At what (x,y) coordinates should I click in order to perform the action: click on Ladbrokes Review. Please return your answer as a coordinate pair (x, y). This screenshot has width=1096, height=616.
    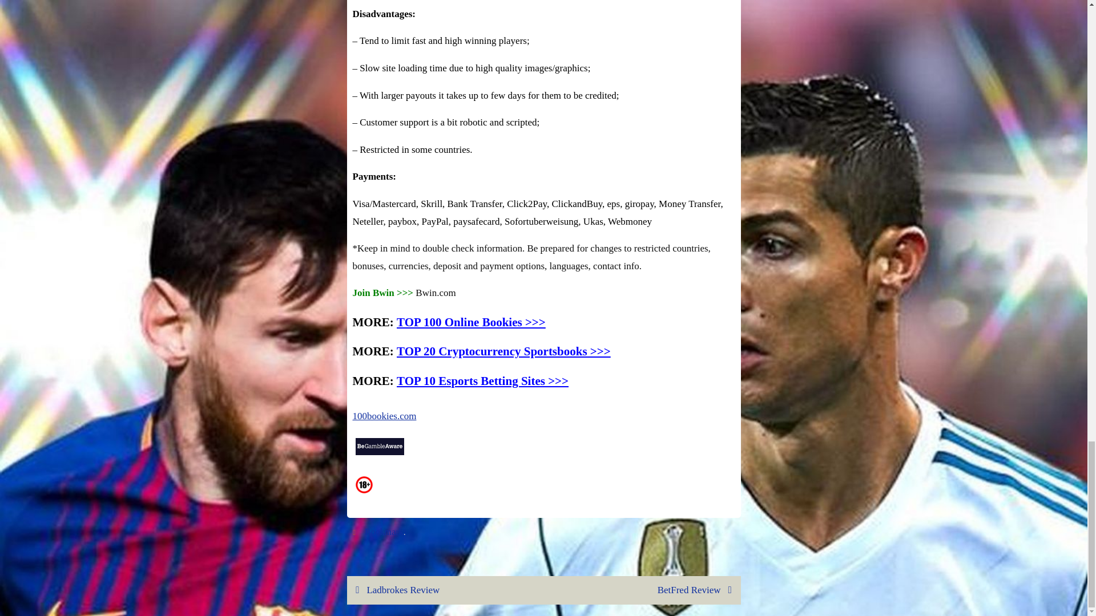
    Looking at the image, I should click on (445, 590).